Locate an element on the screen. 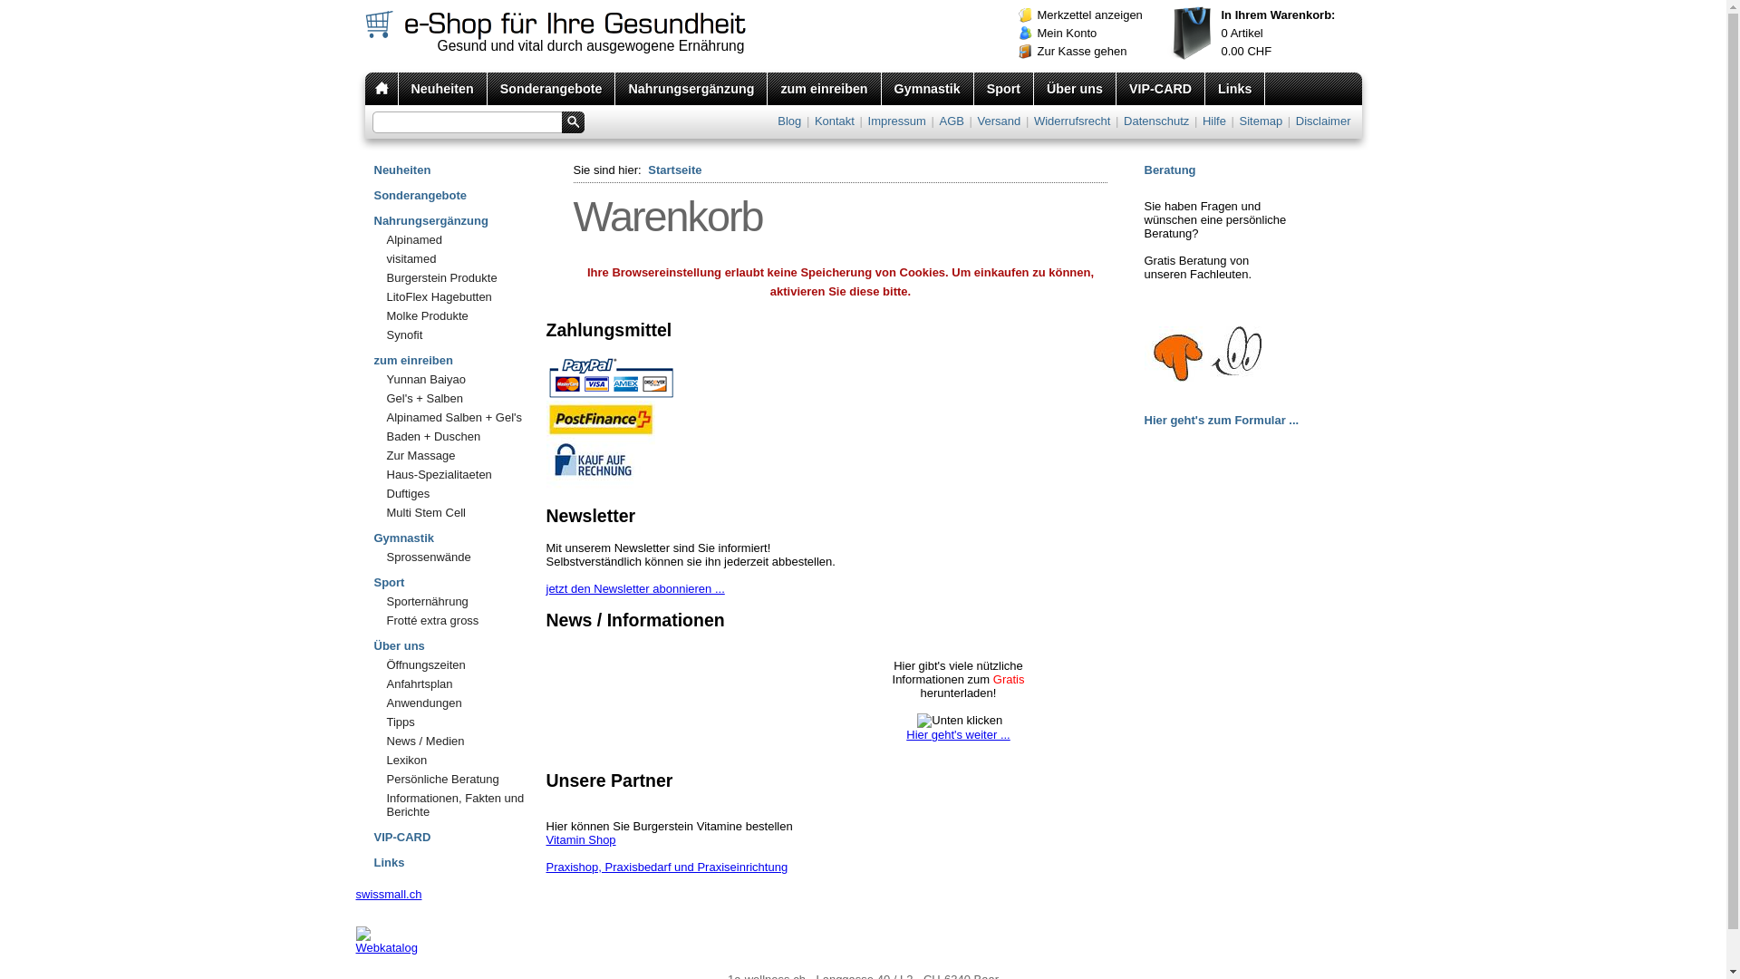  Zur Kasse gehen is located at coordinates (1098, 52).